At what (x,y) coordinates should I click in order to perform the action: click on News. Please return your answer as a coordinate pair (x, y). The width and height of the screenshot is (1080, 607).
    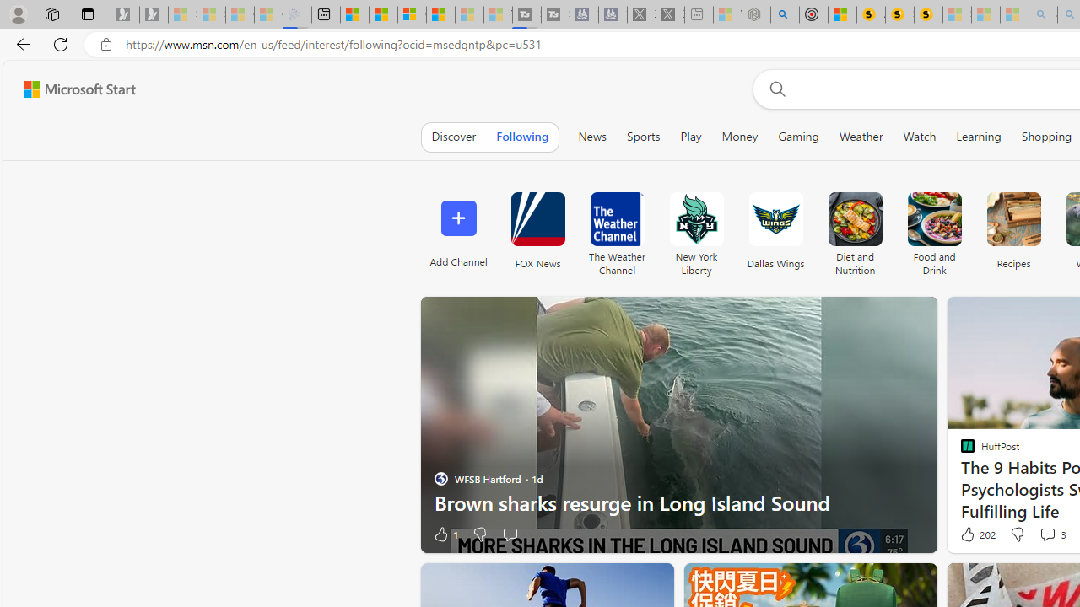
    Looking at the image, I should click on (592, 137).